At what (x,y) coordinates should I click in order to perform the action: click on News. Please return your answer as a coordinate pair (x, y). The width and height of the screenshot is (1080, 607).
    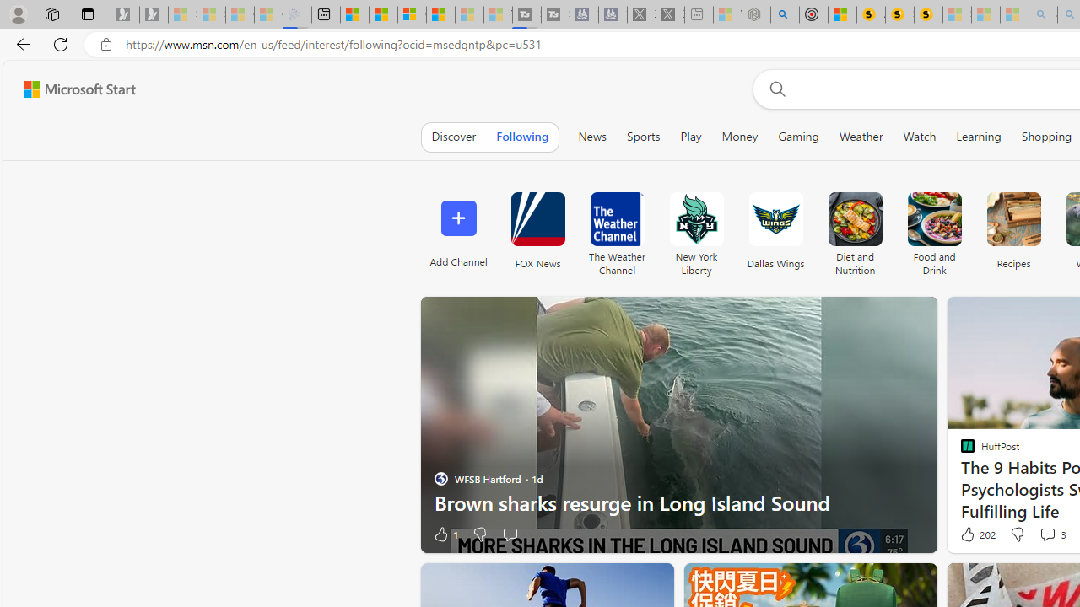
    Looking at the image, I should click on (592, 137).